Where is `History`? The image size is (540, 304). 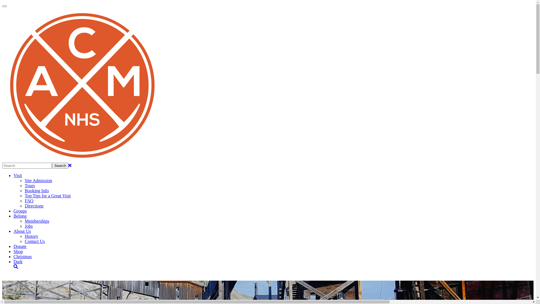
History is located at coordinates (31, 236).